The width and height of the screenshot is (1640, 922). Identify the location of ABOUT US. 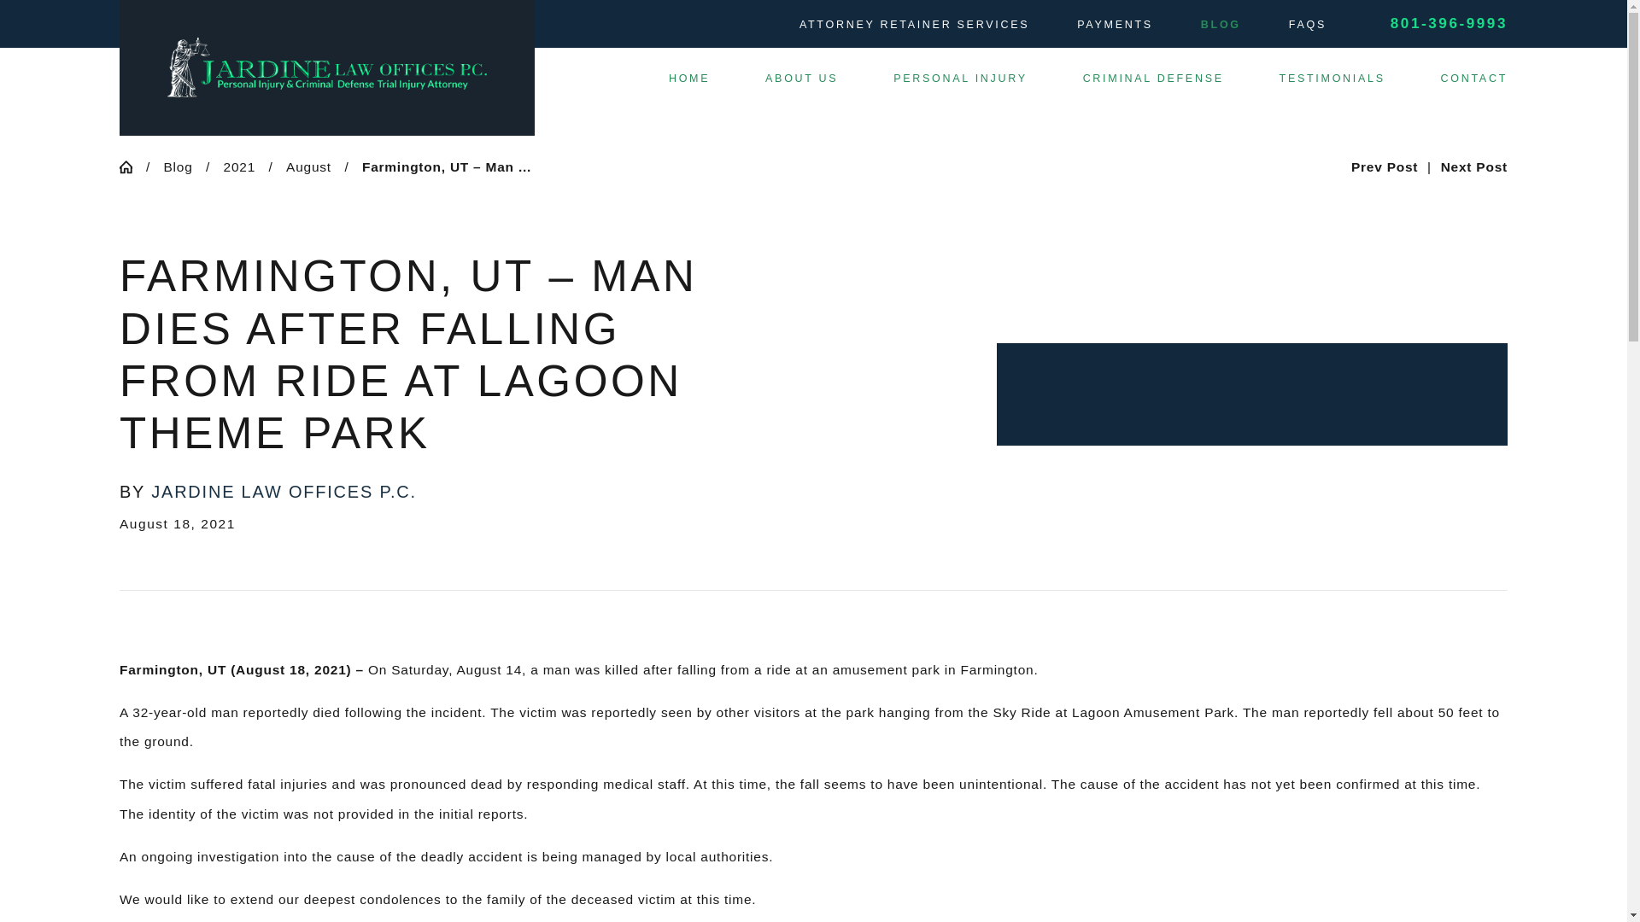
(801, 79).